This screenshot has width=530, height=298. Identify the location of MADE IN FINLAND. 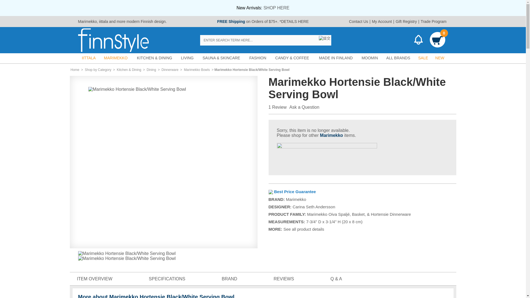
(336, 58).